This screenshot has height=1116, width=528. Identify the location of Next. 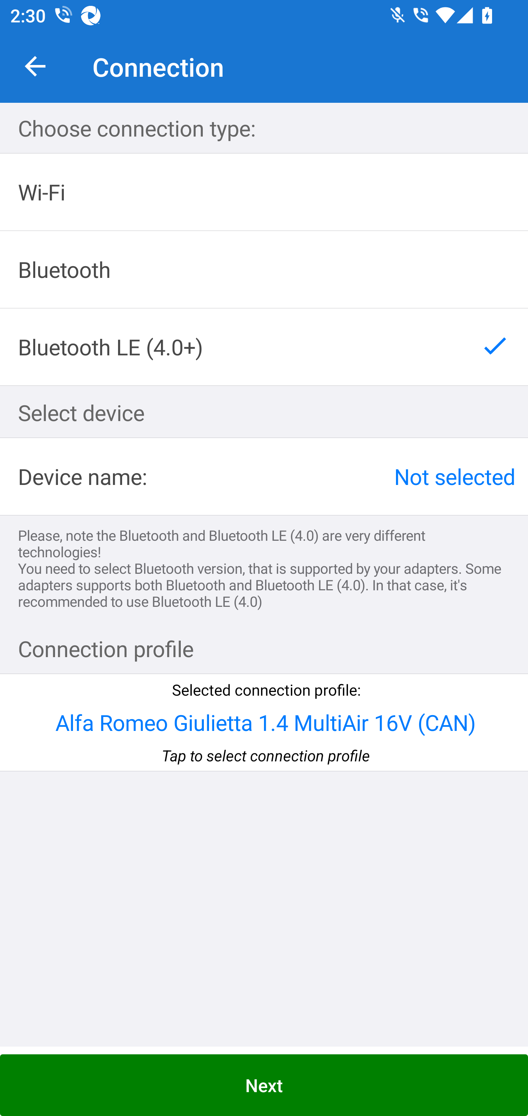
(264, 1085).